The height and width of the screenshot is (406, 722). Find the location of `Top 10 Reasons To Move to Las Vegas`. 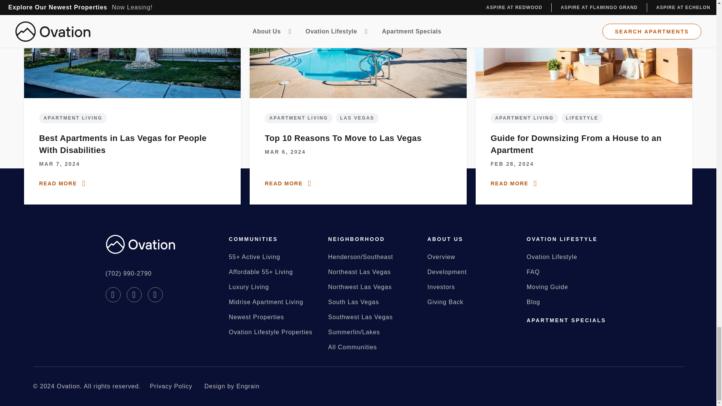

Top 10 Reasons To Move to Las Vegas is located at coordinates (343, 138).